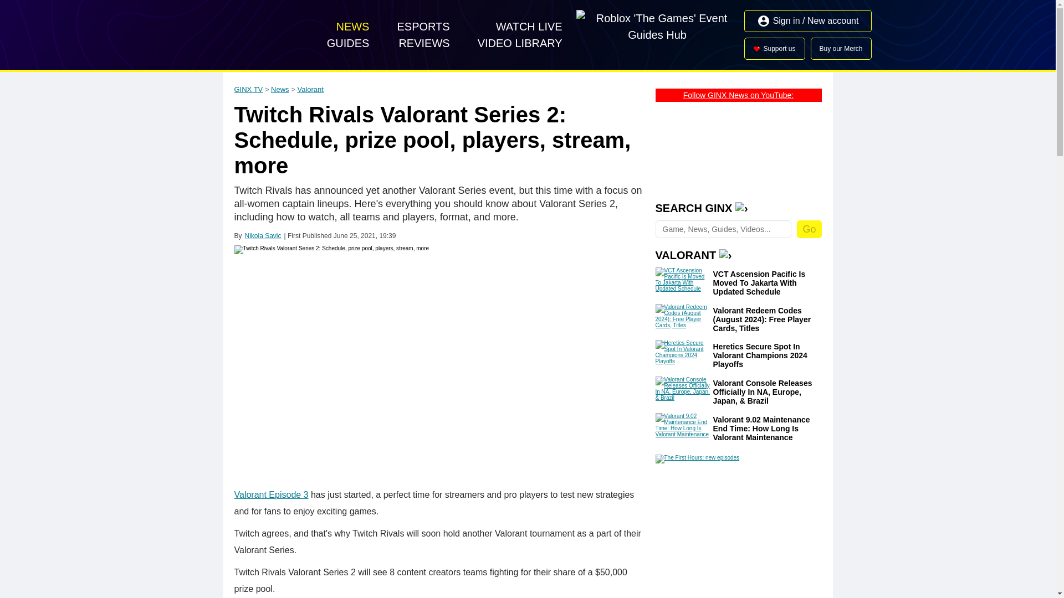 The height and width of the screenshot is (598, 1064). I want to click on YouTube video player, so click(738, 148).